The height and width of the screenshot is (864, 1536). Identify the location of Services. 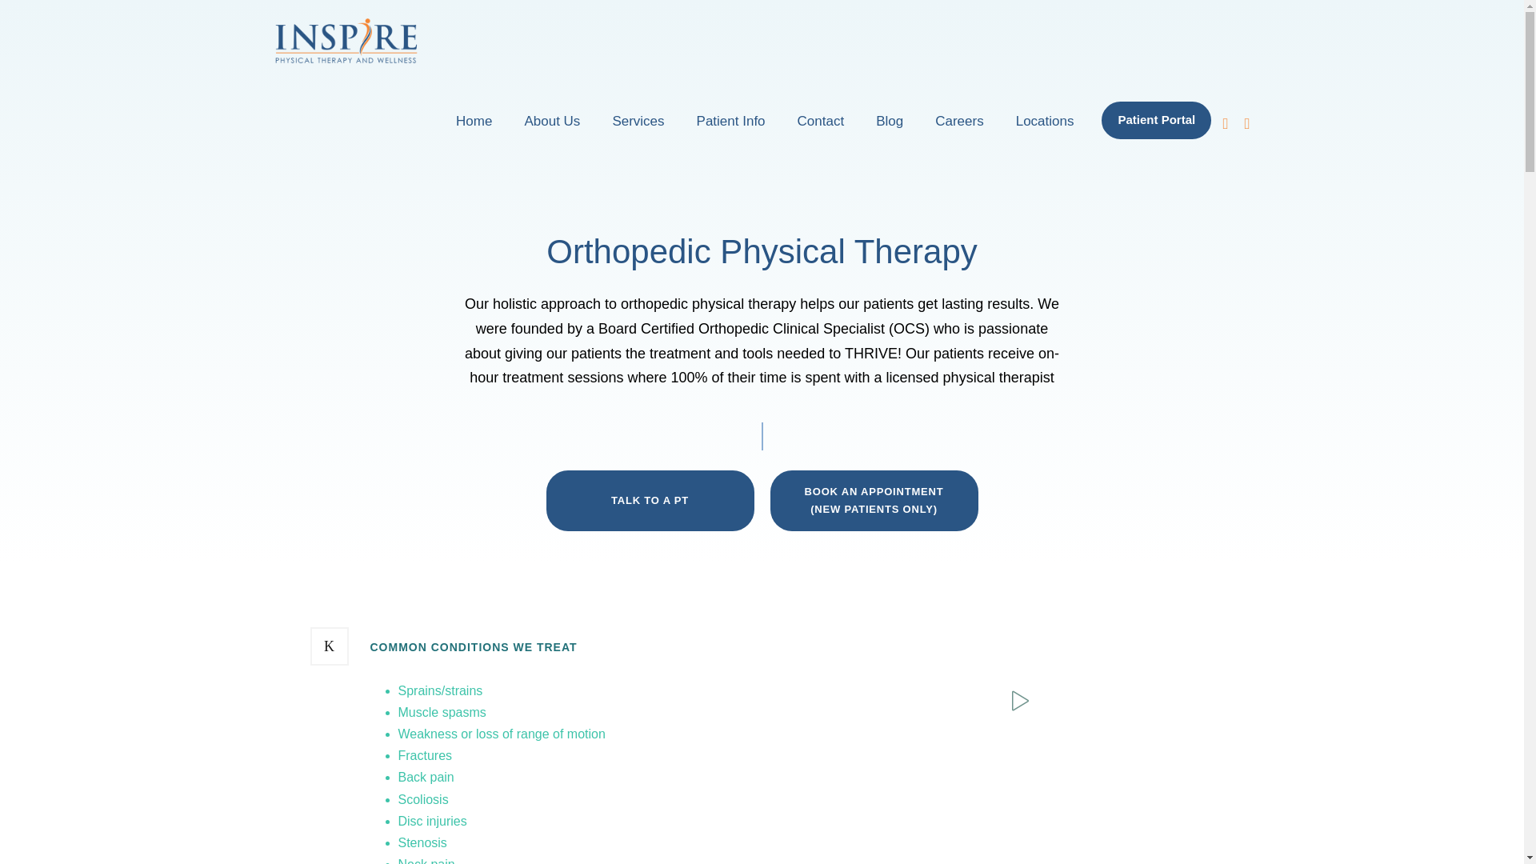
(637, 129).